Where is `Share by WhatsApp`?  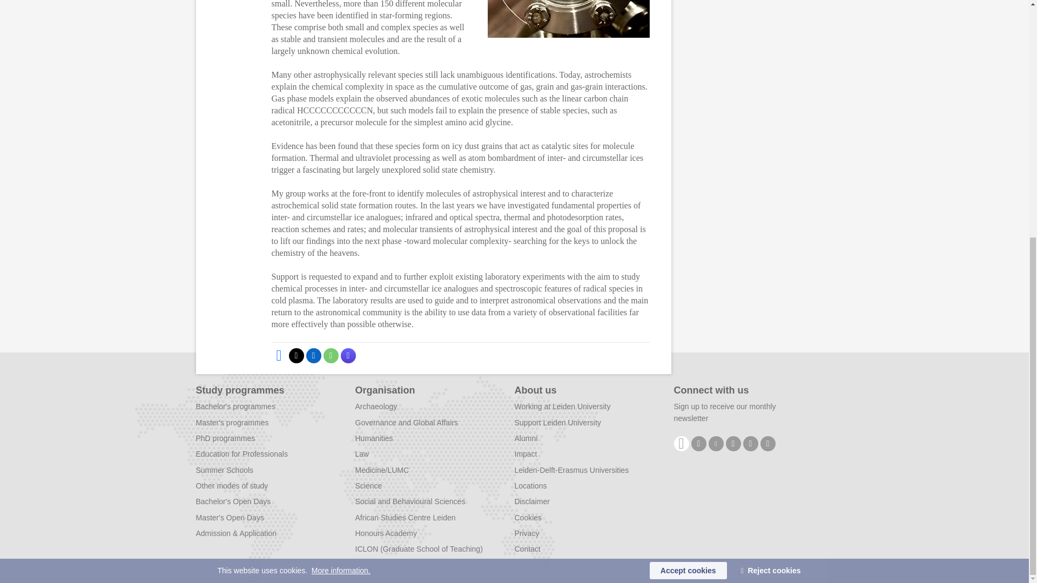 Share by WhatsApp is located at coordinates (330, 355).